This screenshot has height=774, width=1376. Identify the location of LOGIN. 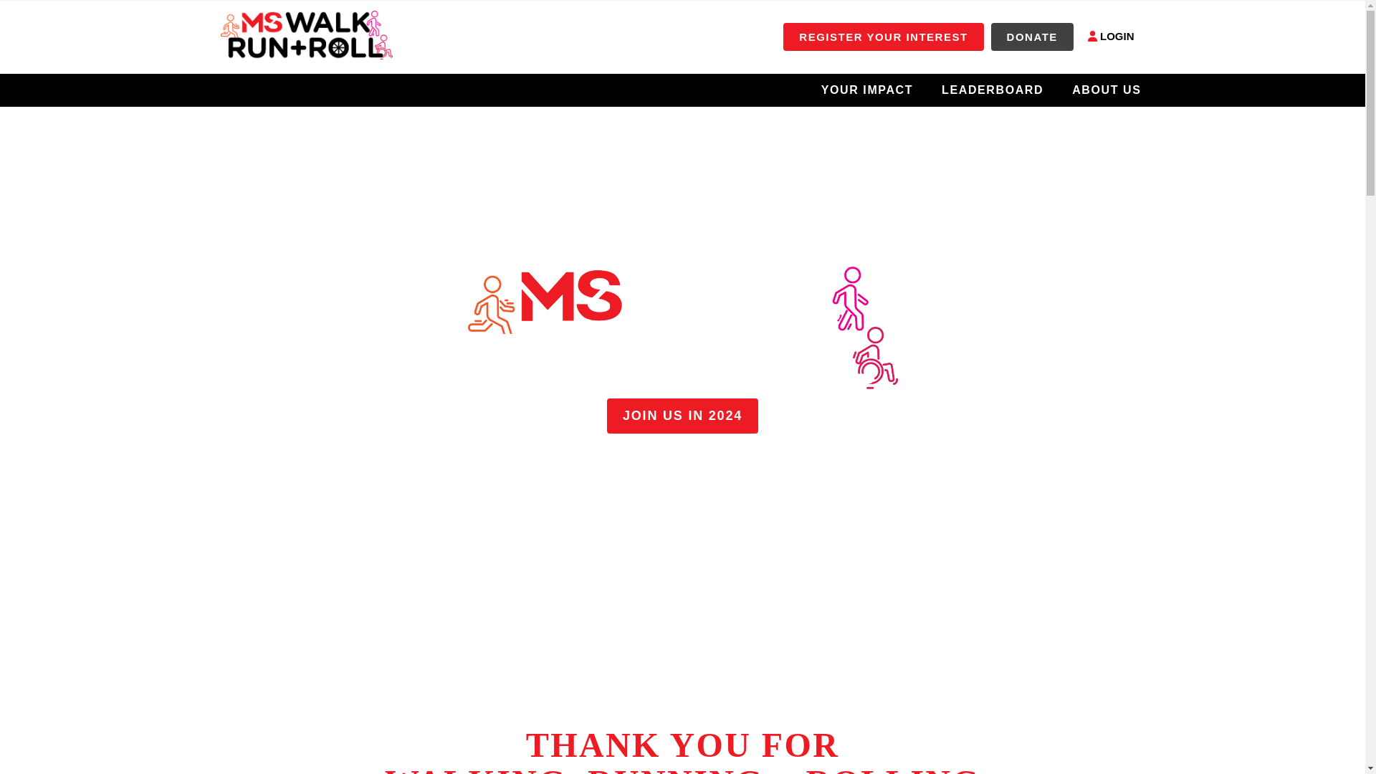
(1111, 37).